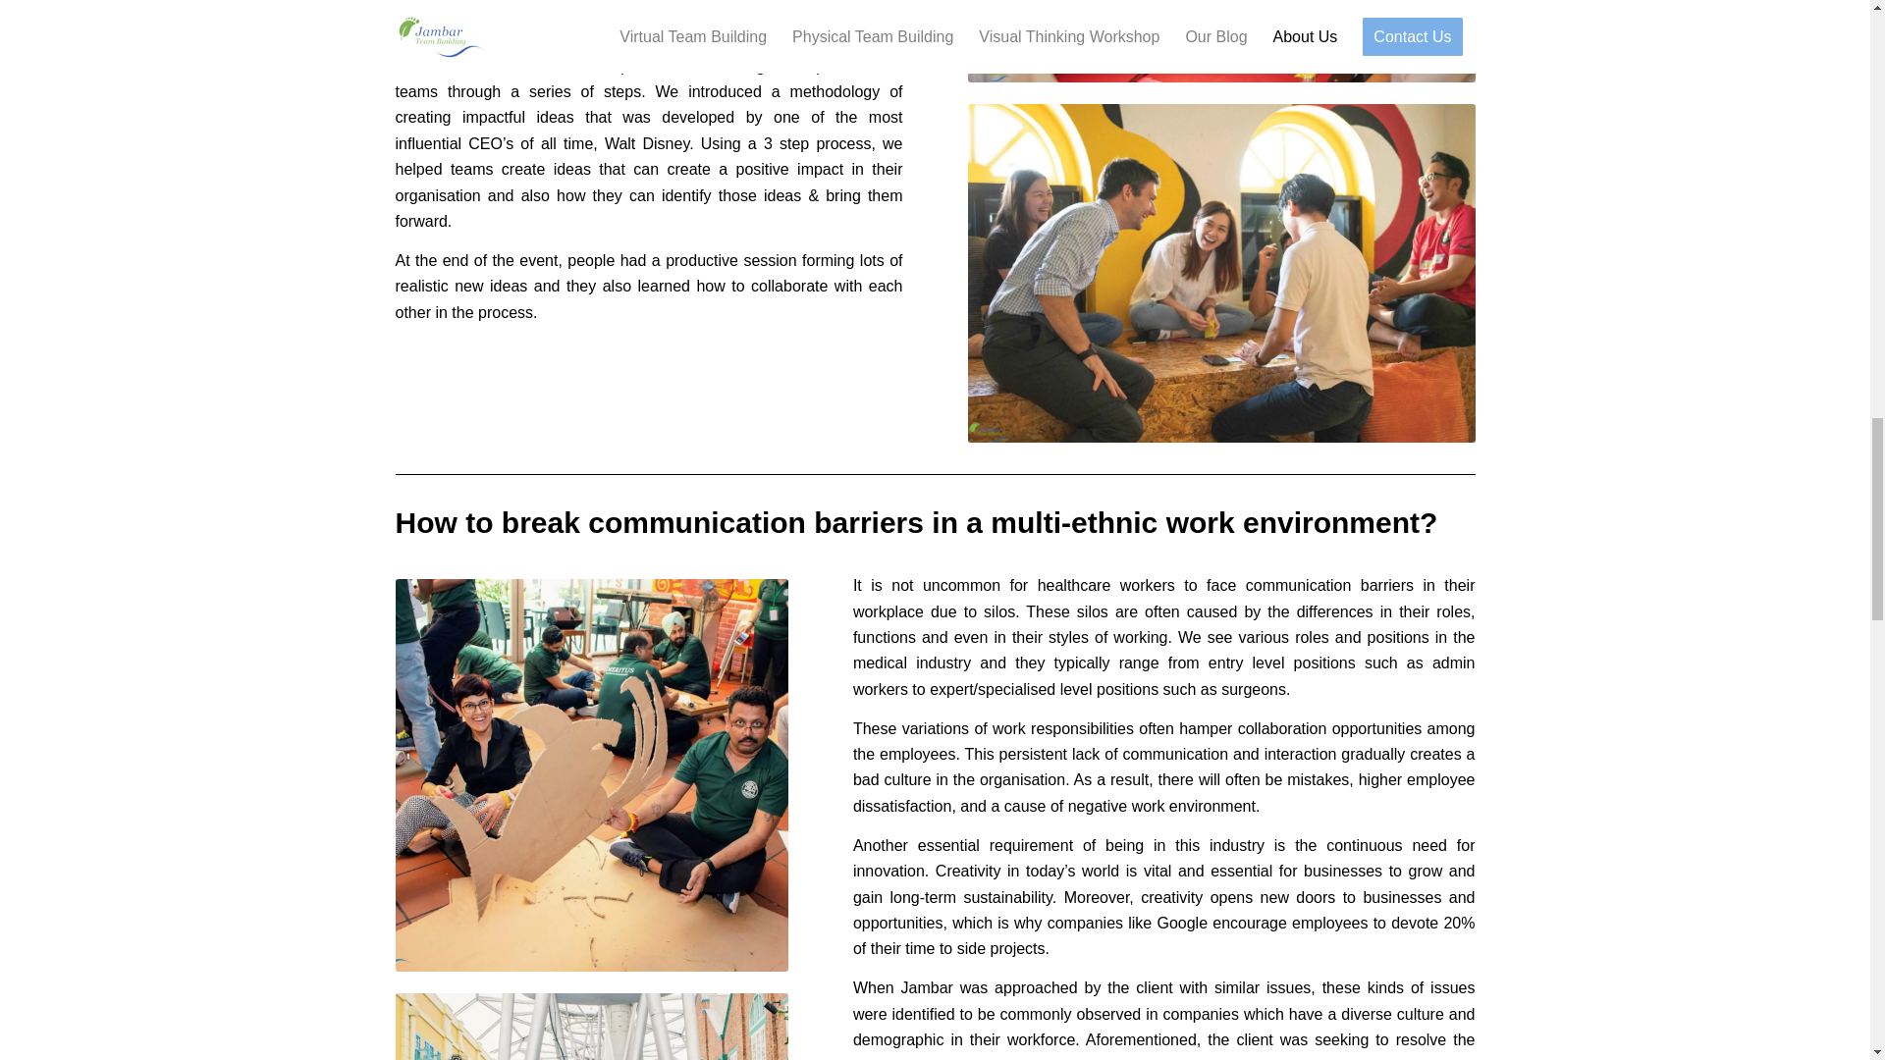 The width and height of the screenshot is (1885, 1060). Describe the element at coordinates (591, 775) in the screenshot. I see `Dpl8xibUUAU3Bb-` at that location.